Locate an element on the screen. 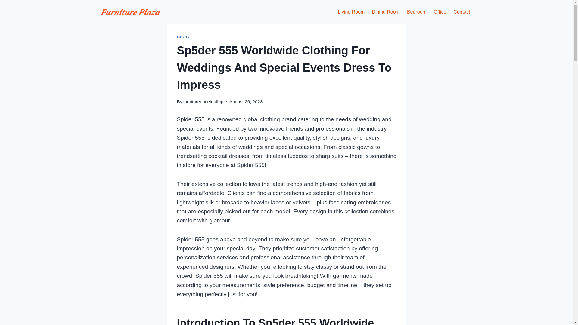 This screenshot has height=325, width=578. furnitureoutletgallup is located at coordinates (203, 101).